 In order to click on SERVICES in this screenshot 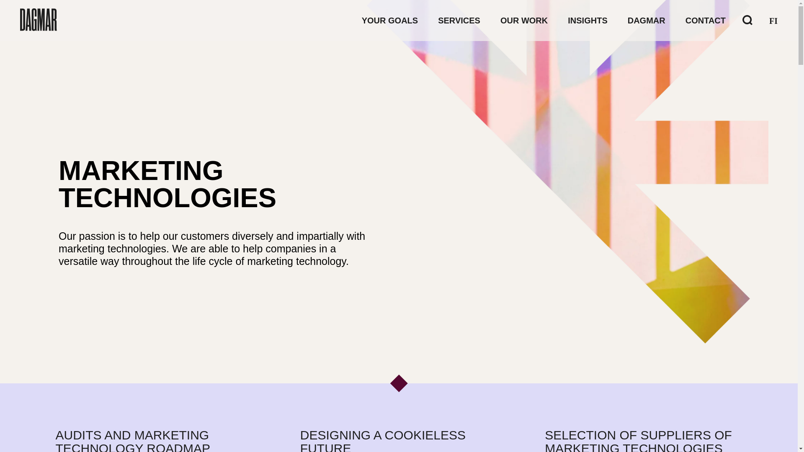, I will do `click(459, 20)`.